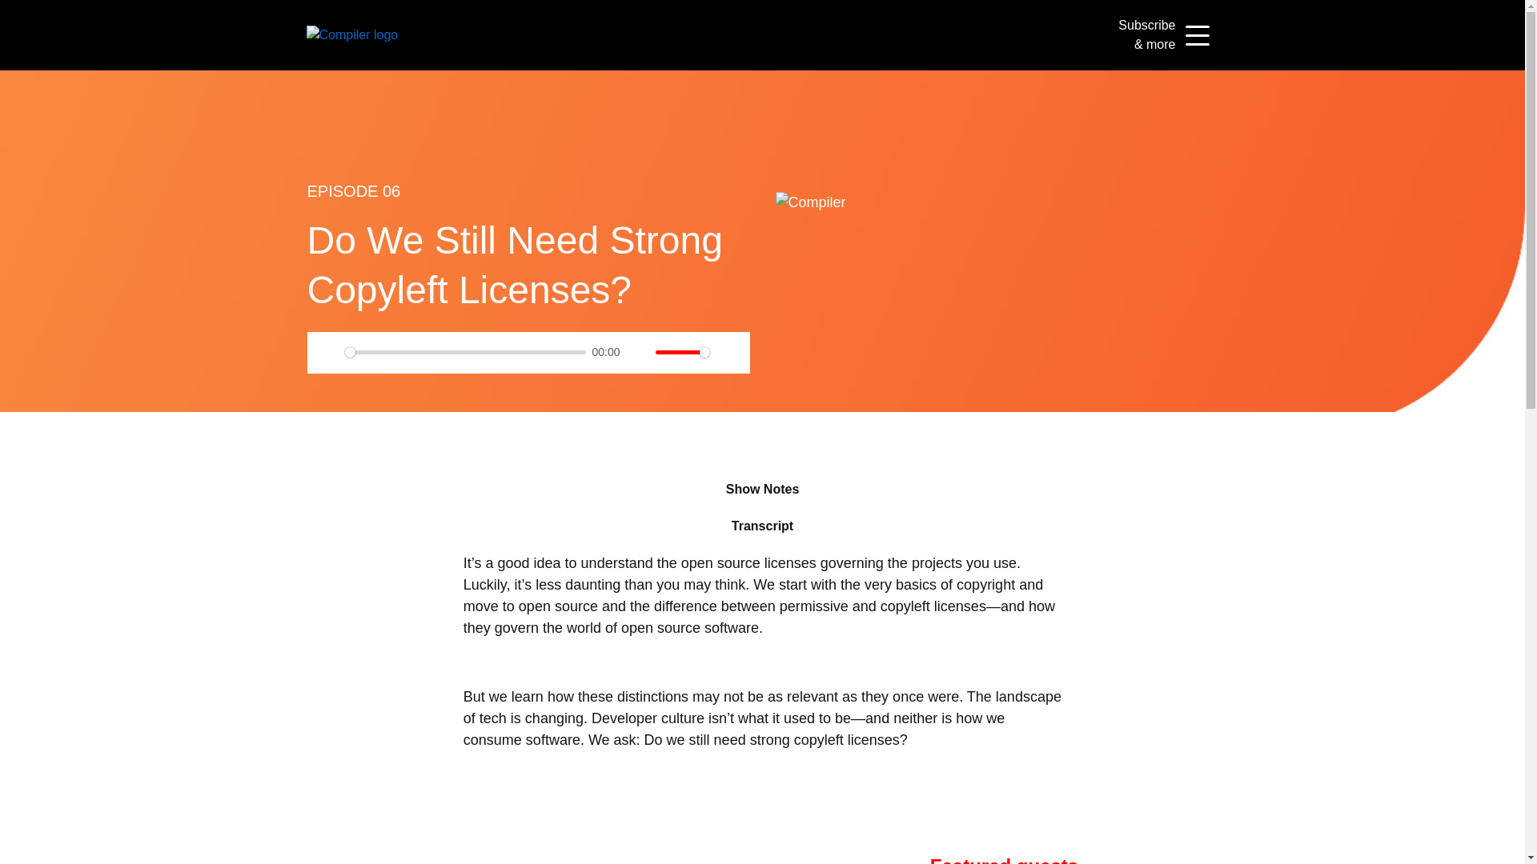 This screenshot has height=864, width=1537. What do you see at coordinates (639, 352) in the screenshot?
I see `Mute` at bounding box center [639, 352].